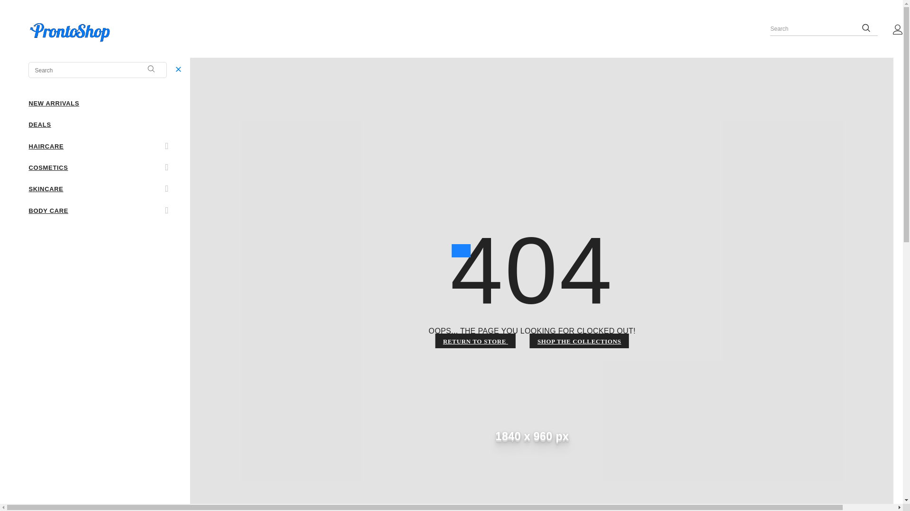 The height and width of the screenshot is (511, 910). What do you see at coordinates (109, 34) in the screenshot?
I see `Logo` at bounding box center [109, 34].